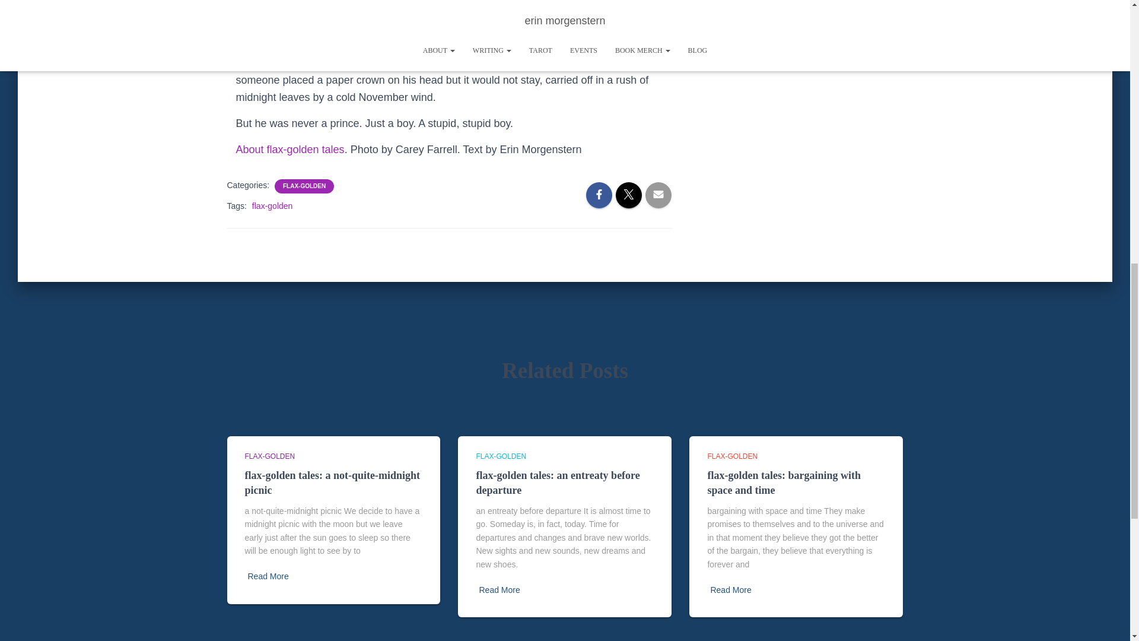 The height and width of the screenshot is (641, 1139). Describe the element at coordinates (498, 590) in the screenshot. I see `Read More` at that location.